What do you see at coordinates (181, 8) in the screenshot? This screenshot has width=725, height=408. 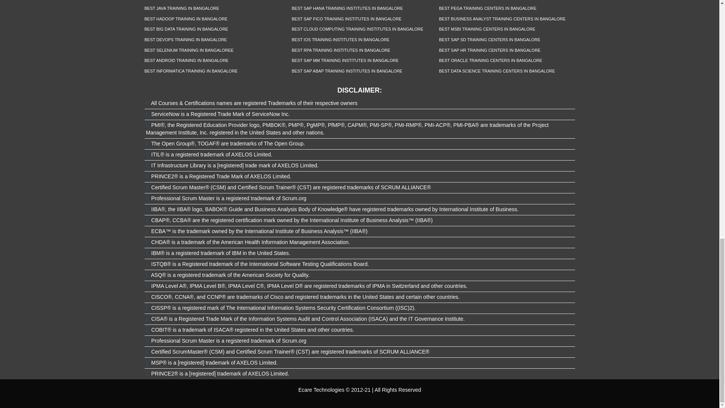 I see `BEST JAVA TRAINING IN BANGALORE` at bounding box center [181, 8].